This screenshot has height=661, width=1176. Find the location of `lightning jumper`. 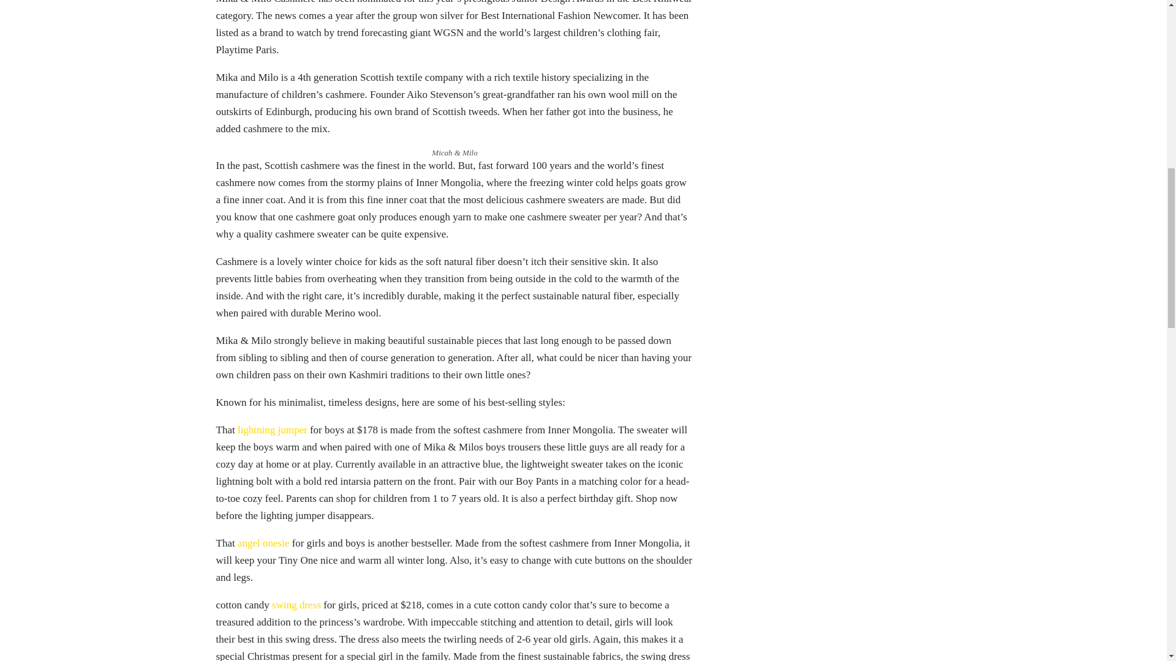

lightning jumper is located at coordinates (272, 429).